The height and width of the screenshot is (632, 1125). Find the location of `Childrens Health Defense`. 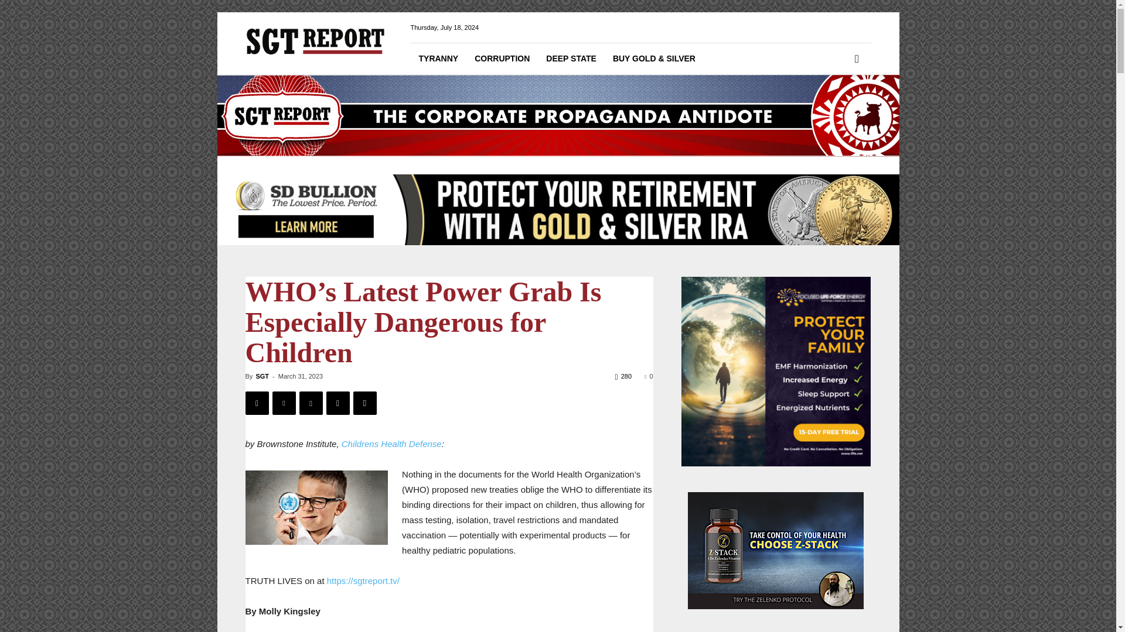

Childrens Health Defense is located at coordinates (391, 444).